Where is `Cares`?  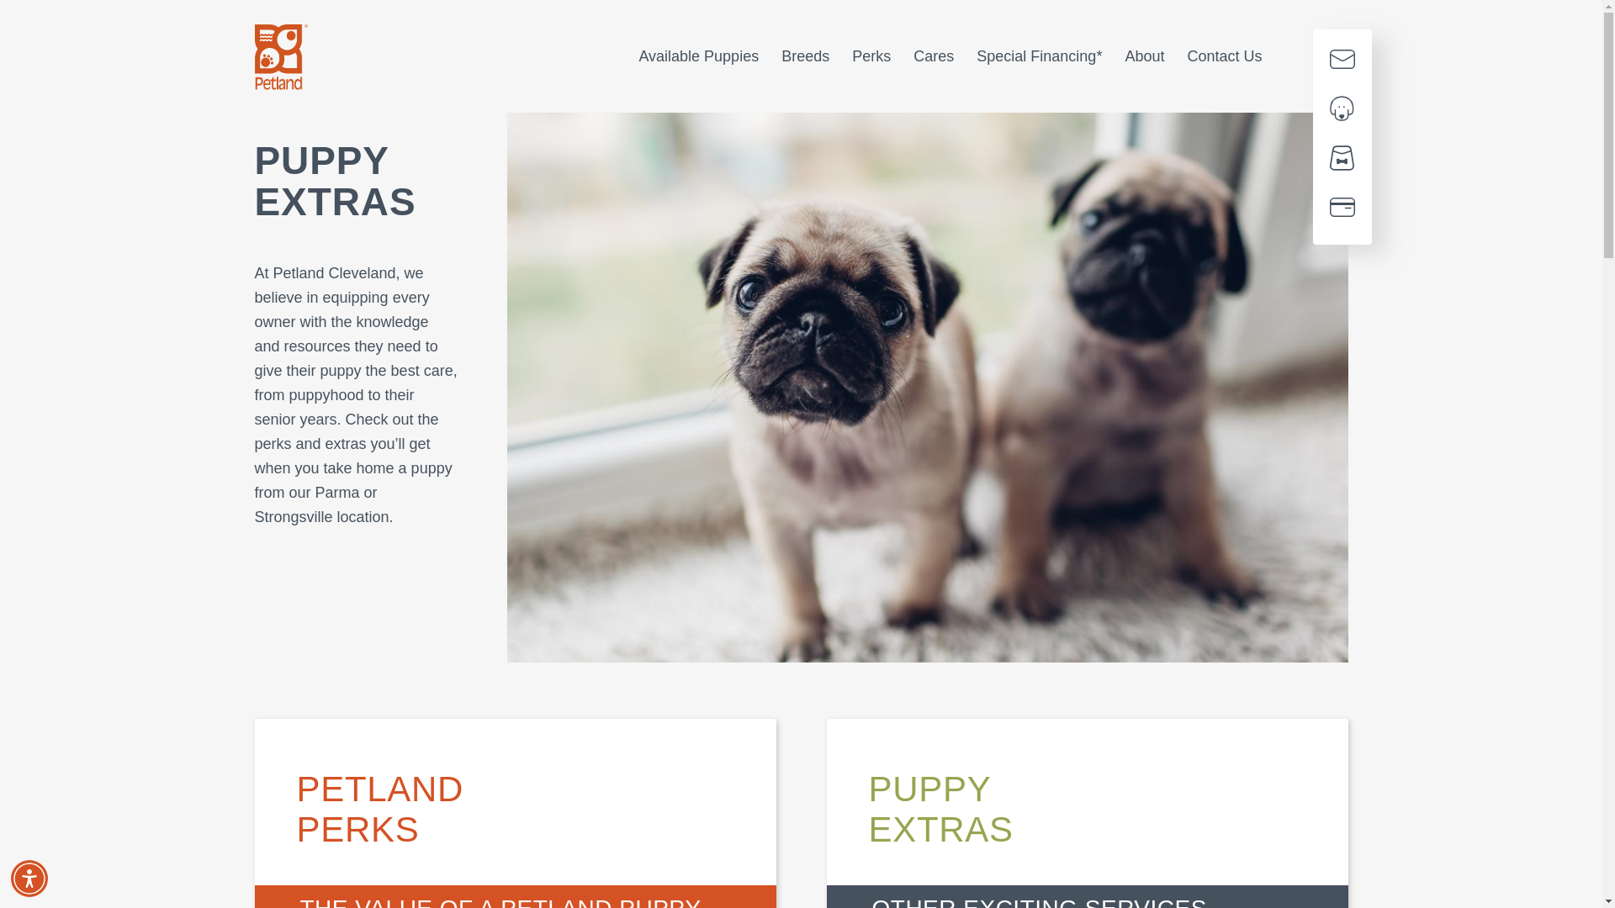 Cares is located at coordinates (934, 56).